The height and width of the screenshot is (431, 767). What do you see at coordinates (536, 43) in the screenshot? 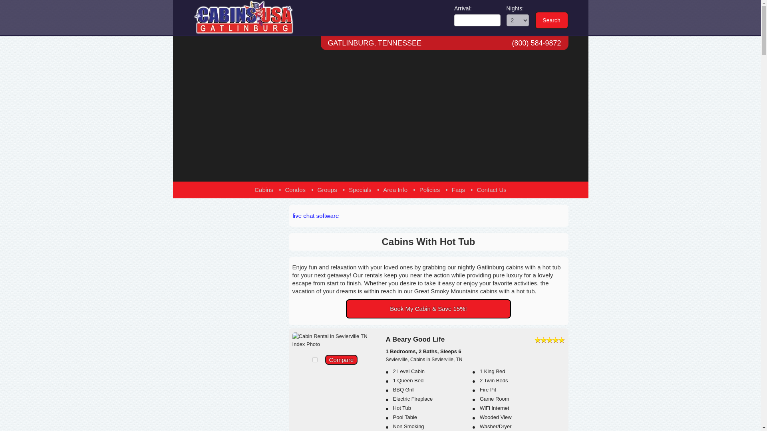
I see `Toll Free Telephone Number` at bounding box center [536, 43].